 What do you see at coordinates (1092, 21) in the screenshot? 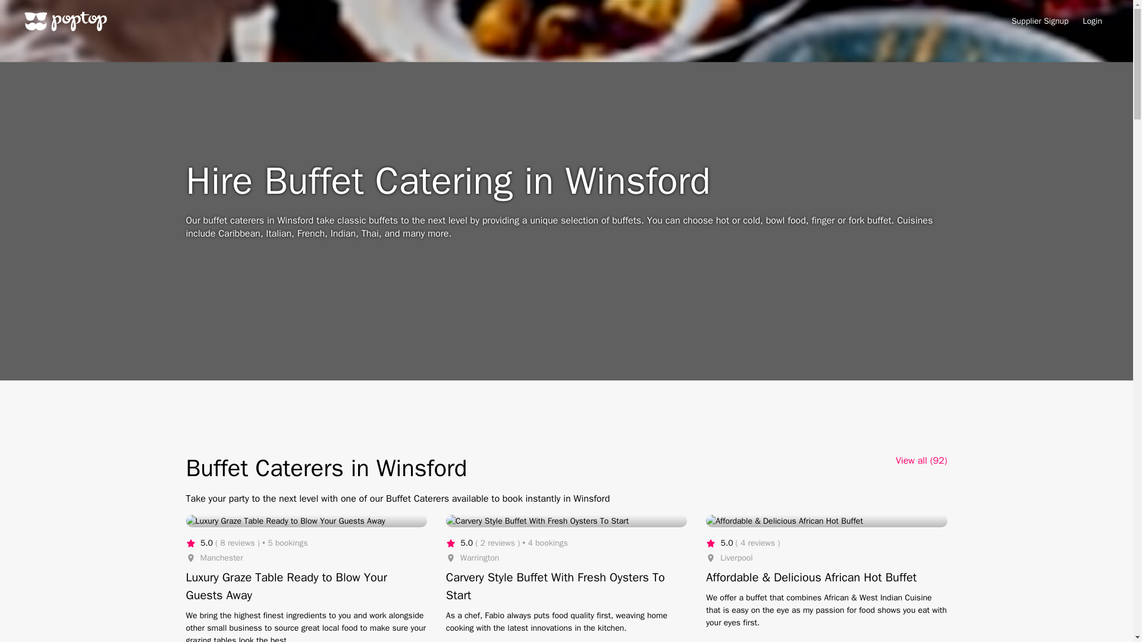
I see `Login` at bounding box center [1092, 21].